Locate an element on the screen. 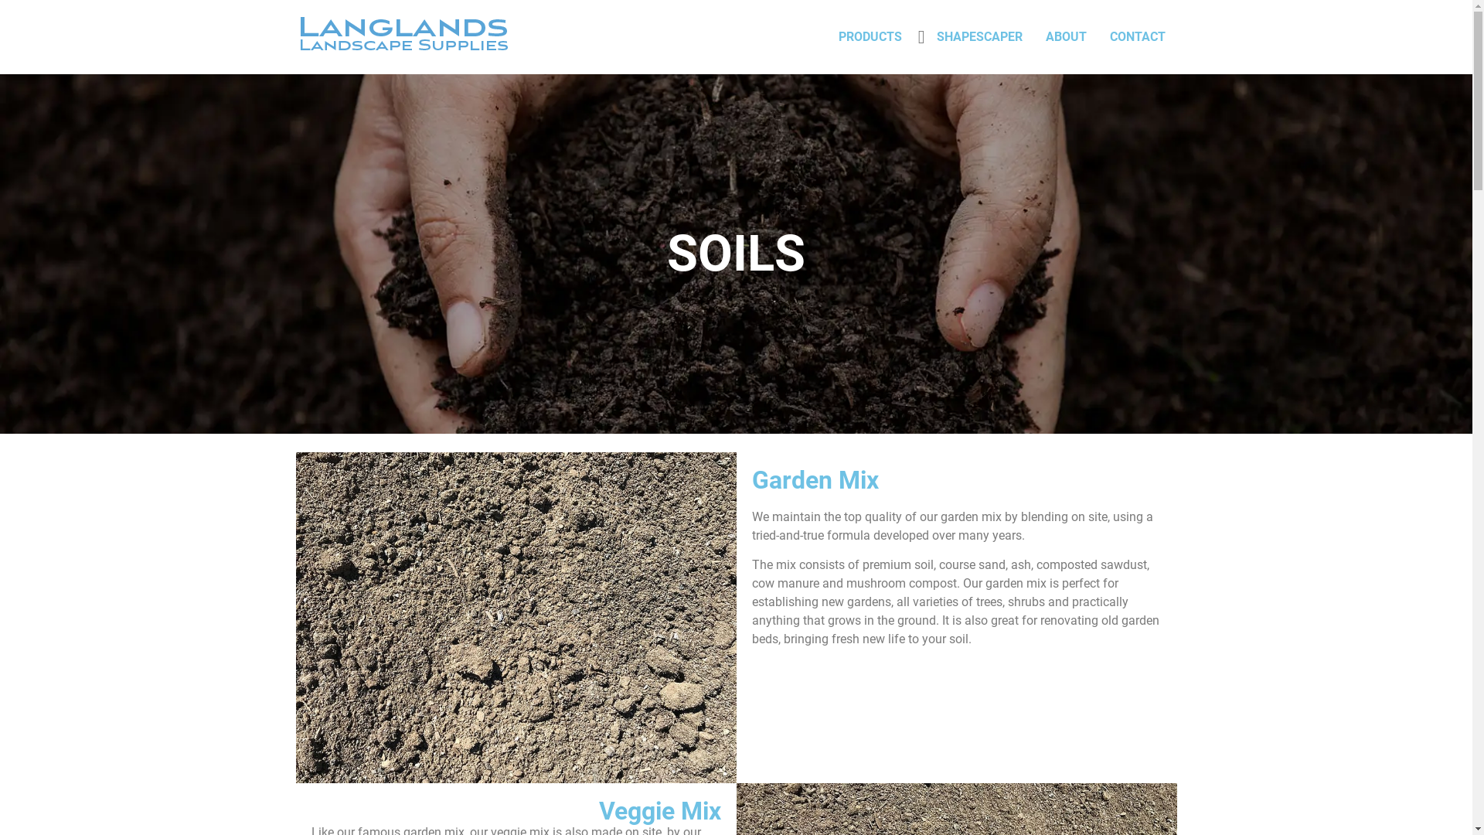 Image resolution: width=1484 pixels, height=835 pixels. Products is located at coordinates (736, 99).